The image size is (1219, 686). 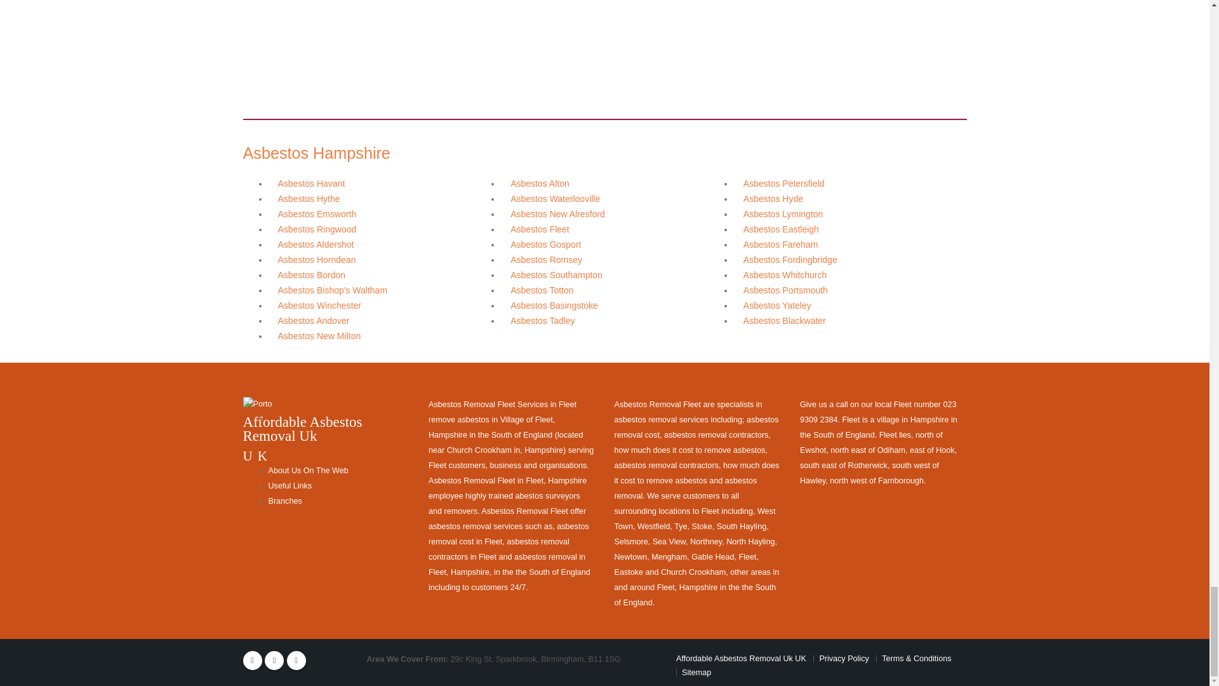 I want to click on Twitter, so click(x=274, y=661).